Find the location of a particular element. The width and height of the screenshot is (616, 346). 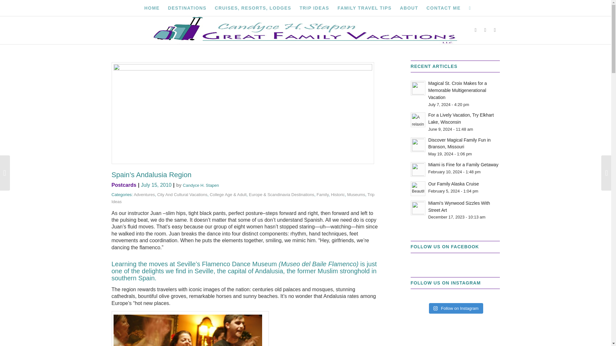

great-family-vacactions-logo052021 is located at coordinates (305, 30).